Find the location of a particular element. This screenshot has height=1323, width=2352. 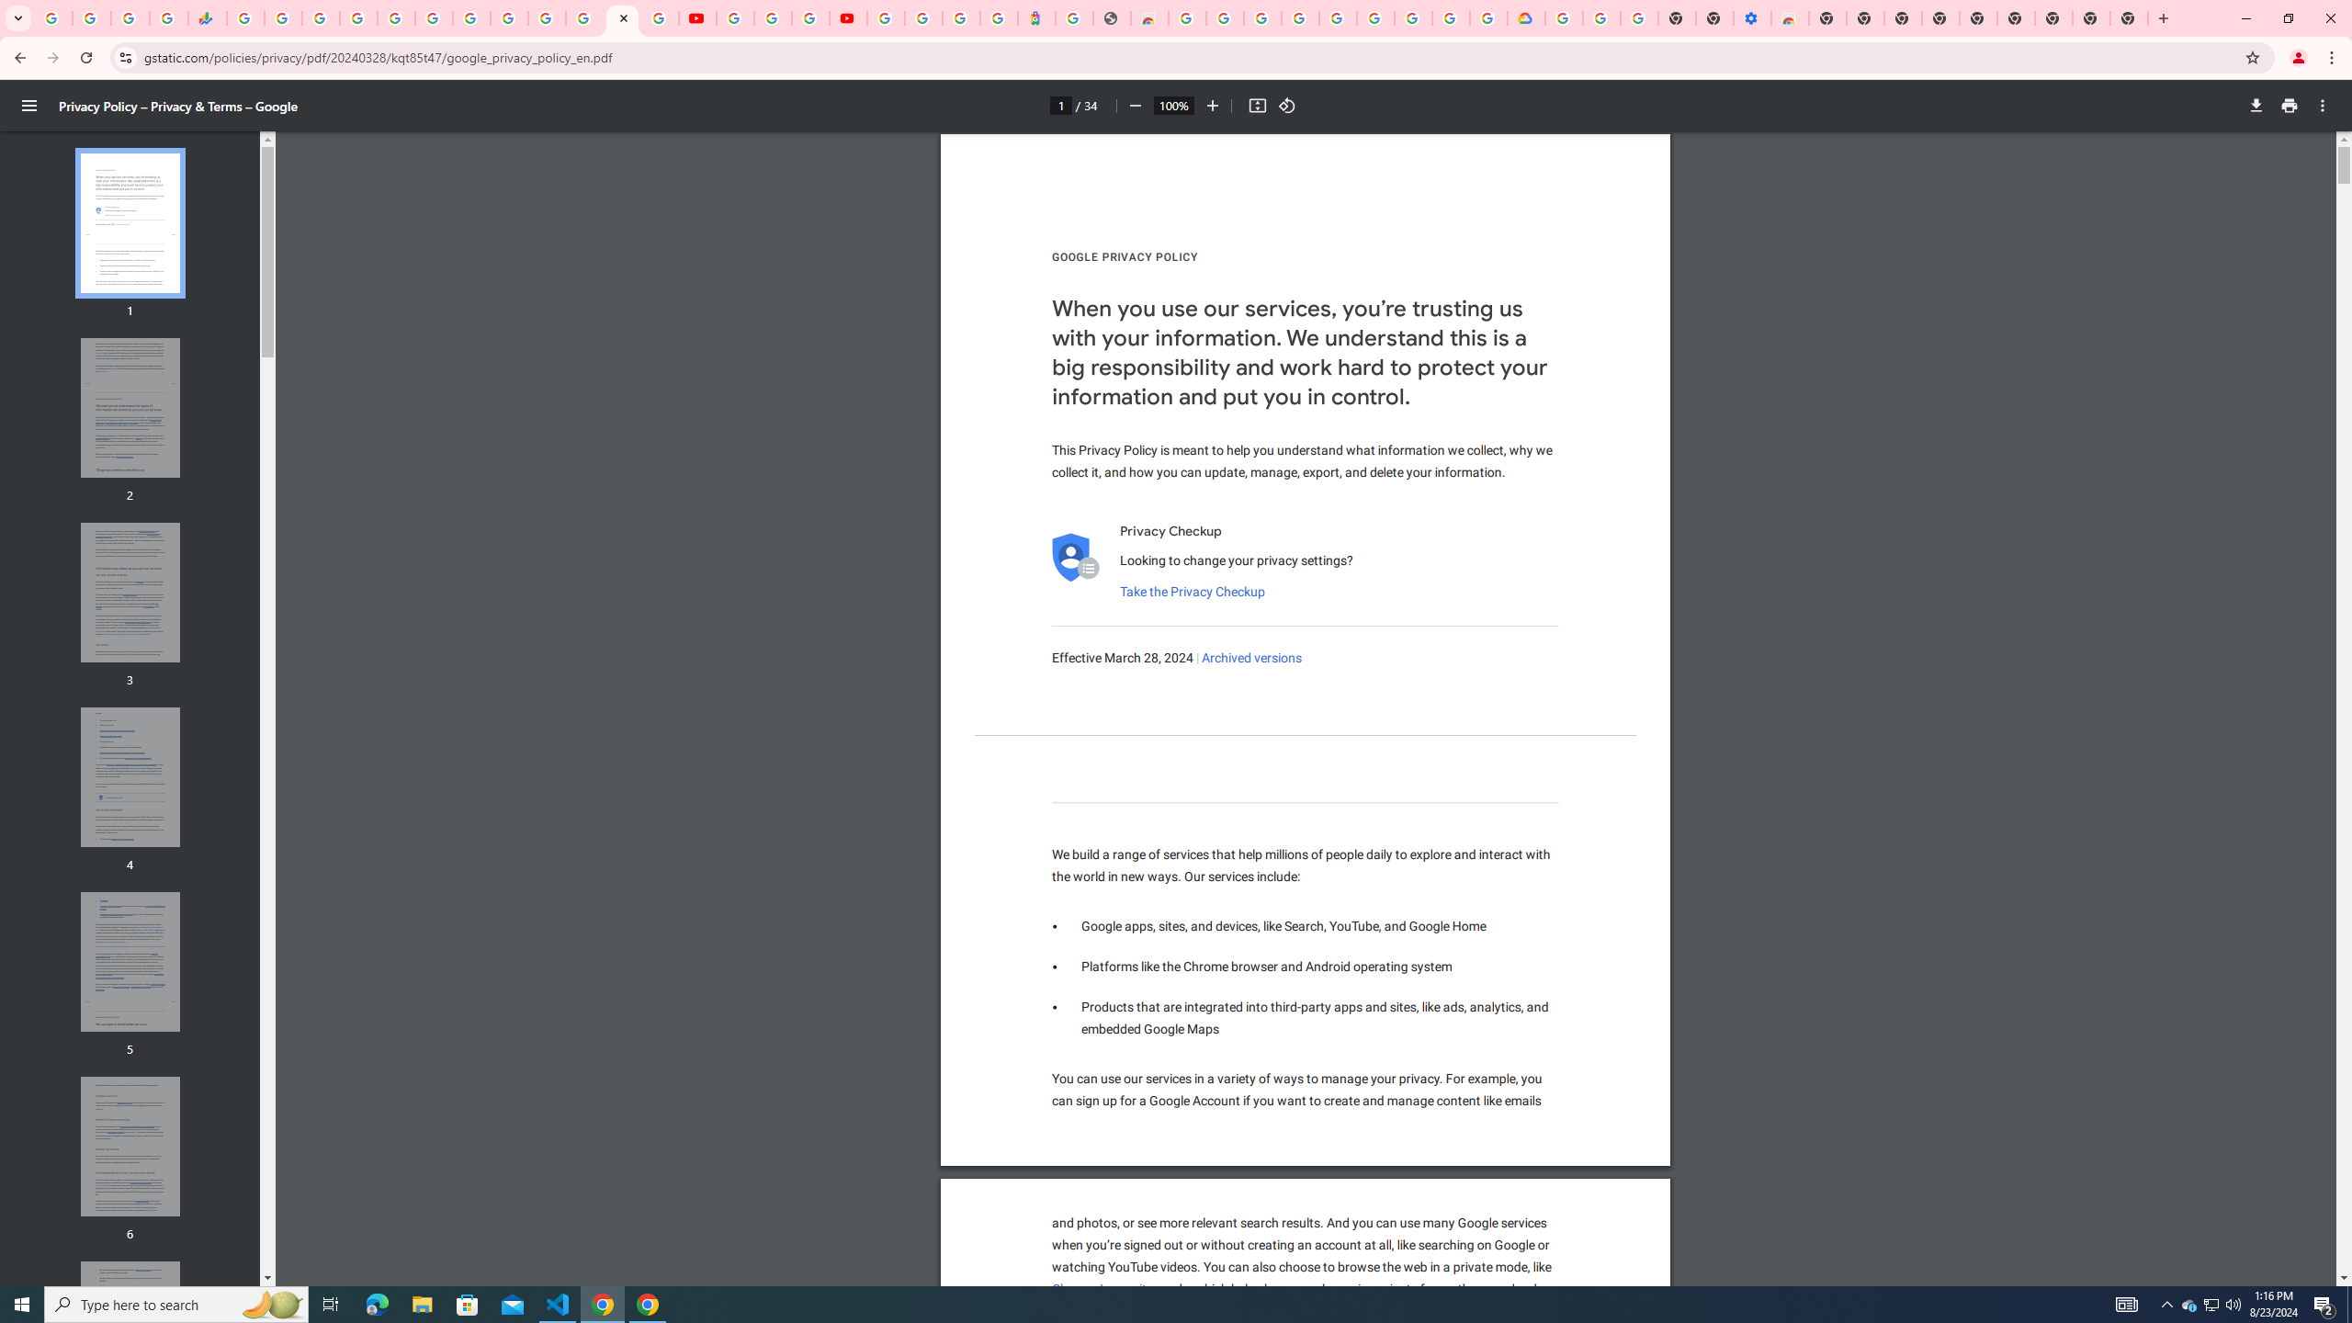

Sign in - Google Accounts is located at coordinates (922, 18).